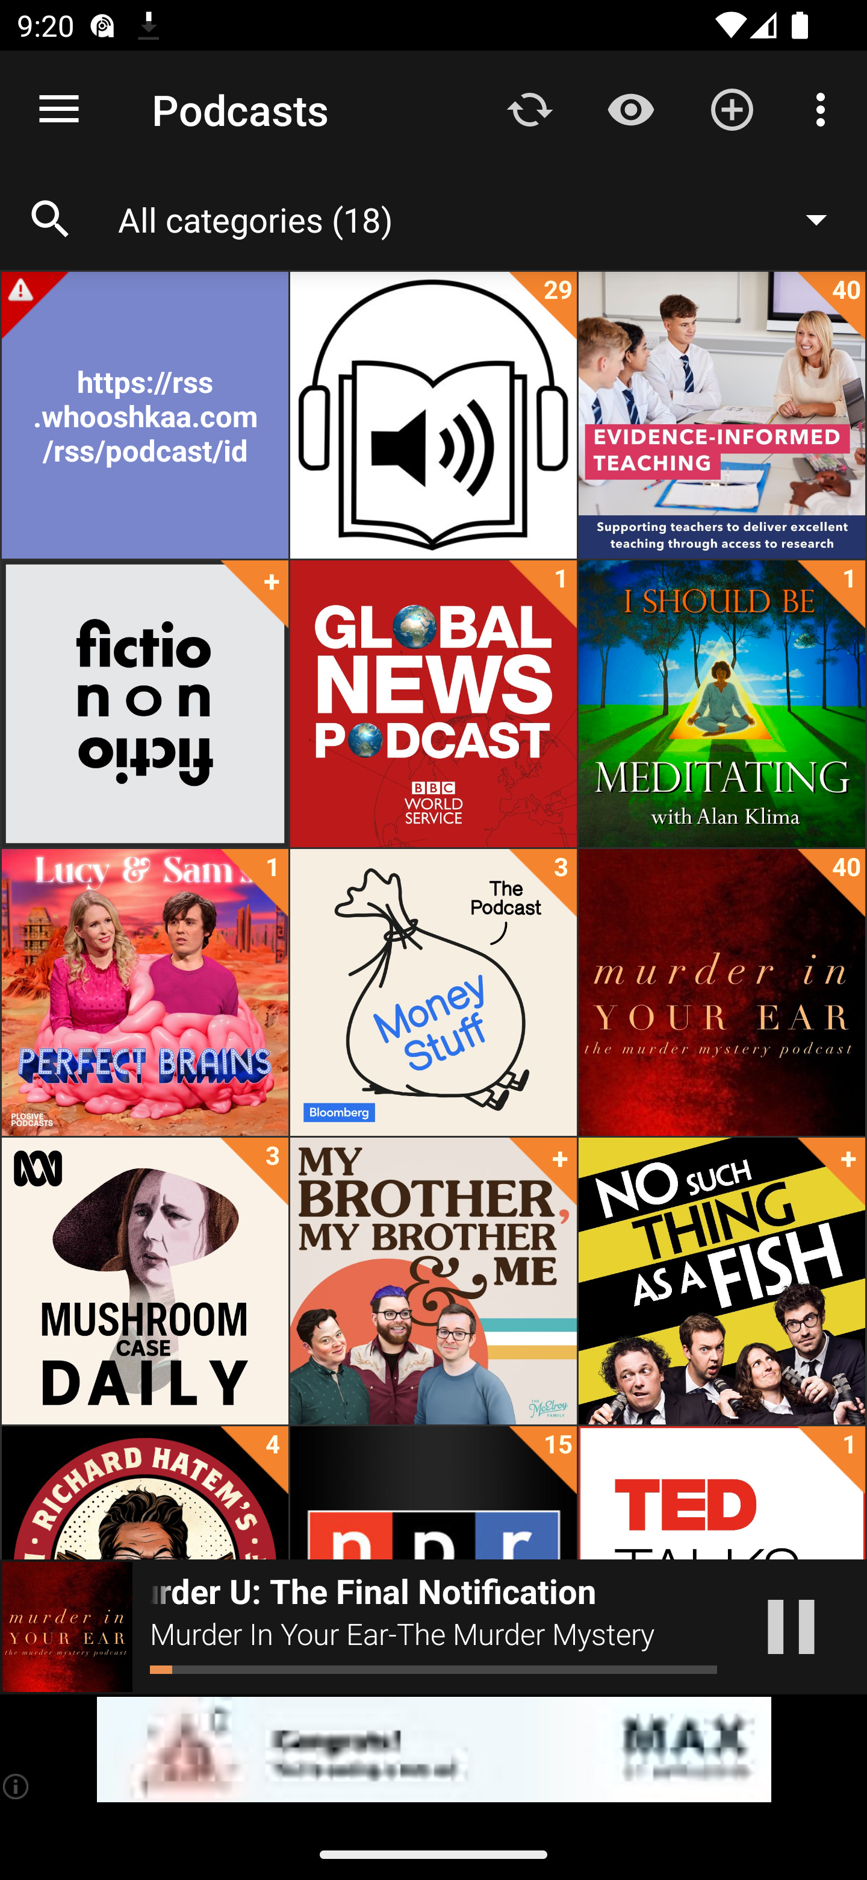 The width and height of the screenshot is (867, 1880). I want to click on Money Stuff: The Podcast 3, so click(433, 992).